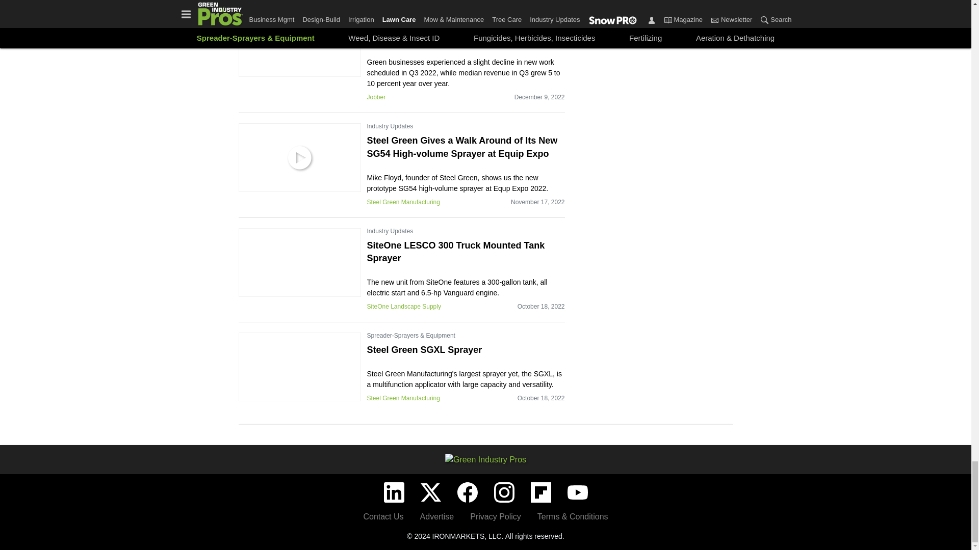  I want to click on Instagram icon, so click(504, 492).